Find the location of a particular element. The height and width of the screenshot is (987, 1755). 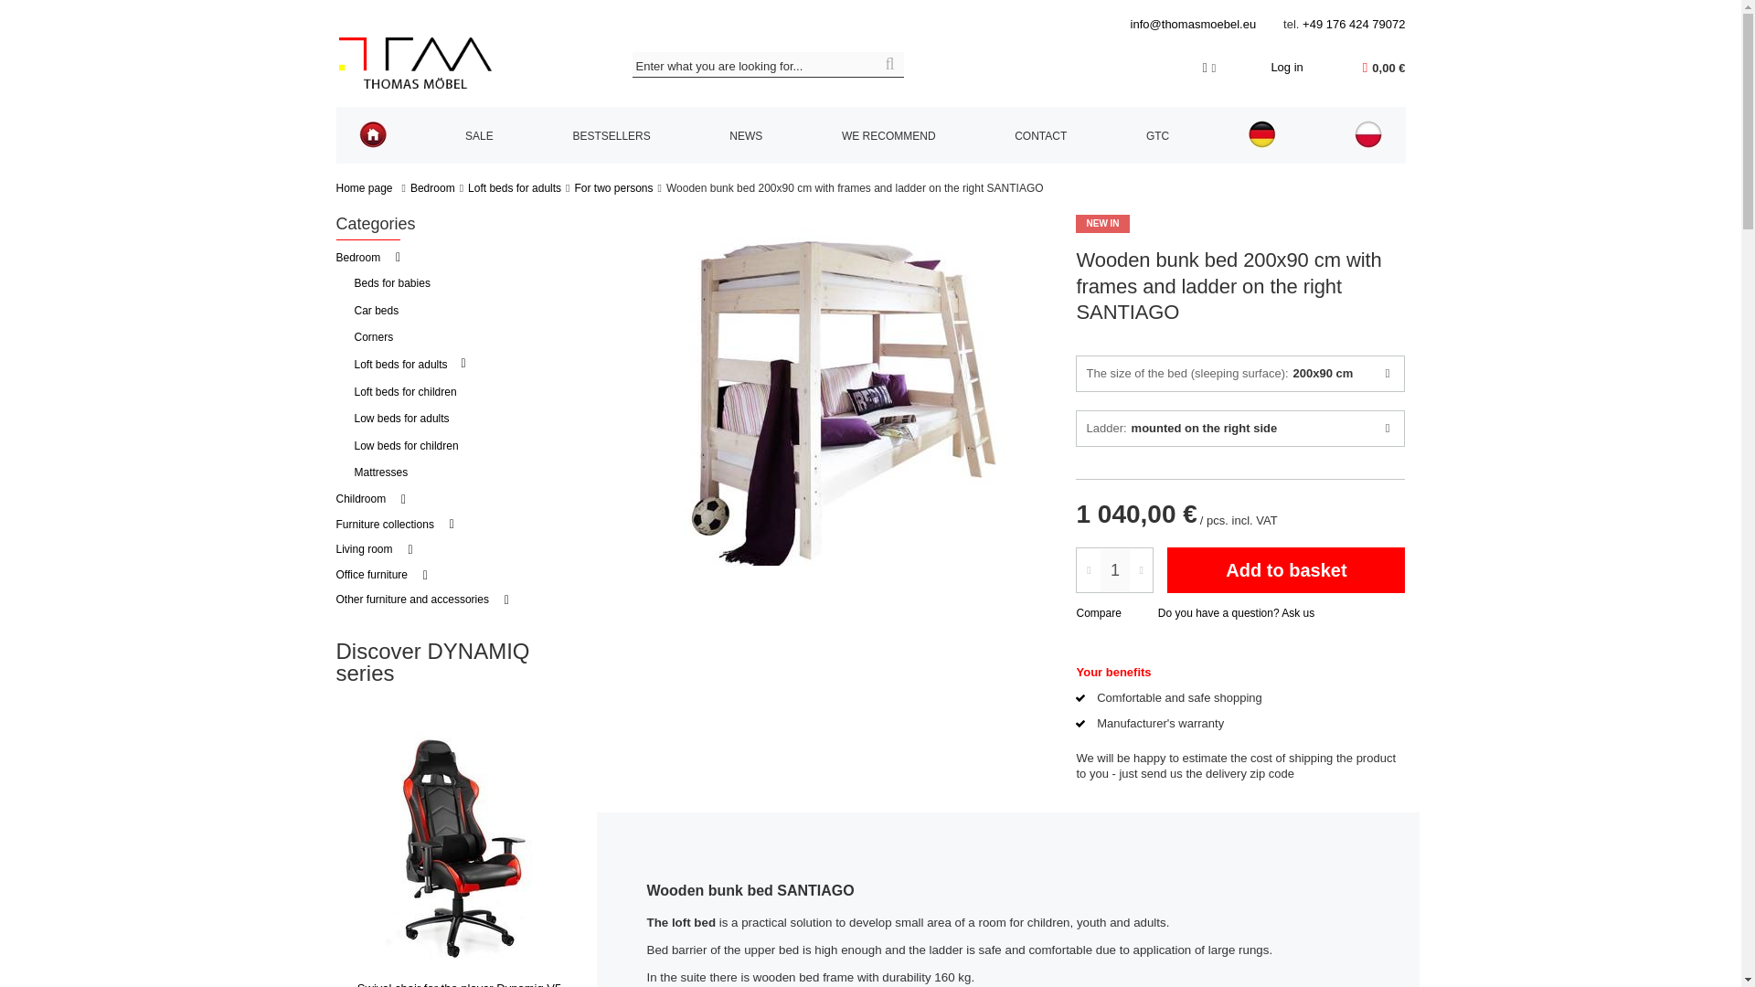

Categories is located at coordinates (377, 223).